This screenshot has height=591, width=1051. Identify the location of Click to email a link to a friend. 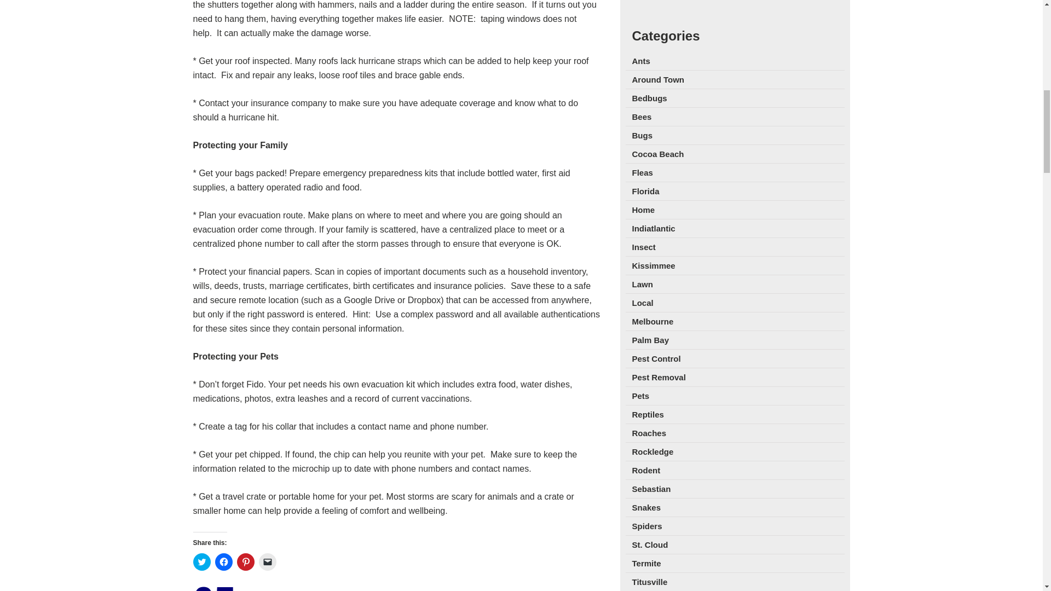
(267, 561).